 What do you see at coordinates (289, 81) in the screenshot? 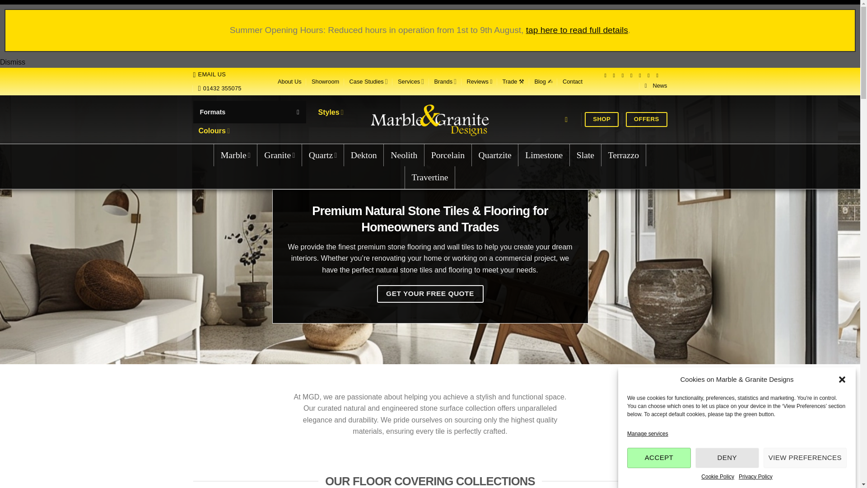
I see `About Us` at bounding box center [289, 81].